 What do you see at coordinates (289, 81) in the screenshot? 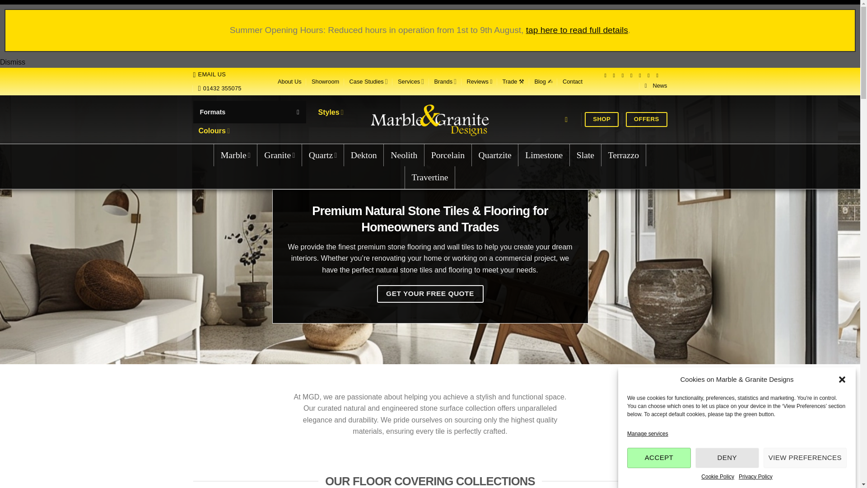
I see `About Us` at bounding box center [289, 81].